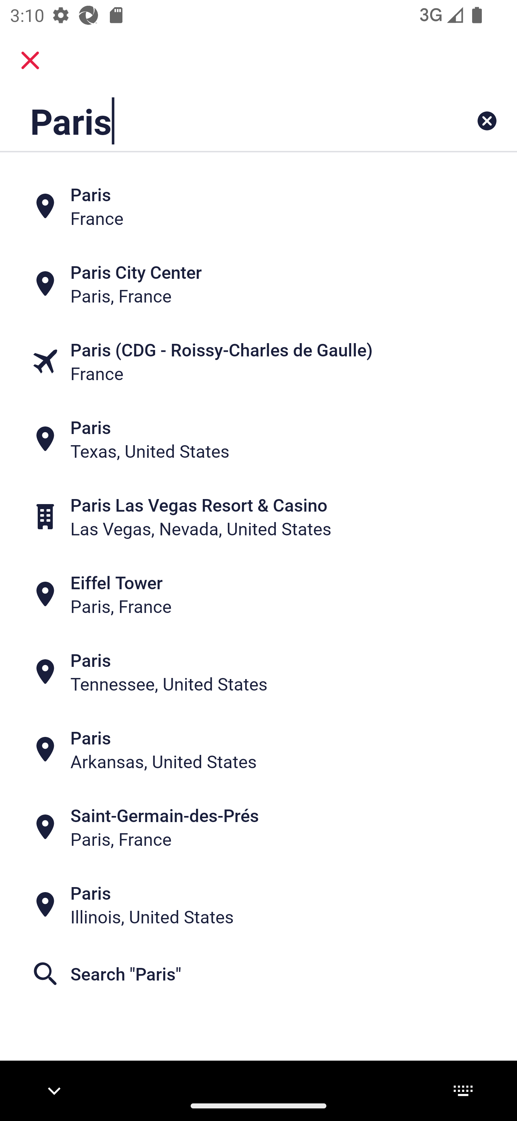 This screenshot has width=517, height=1121. I want to click on Paris, so click(213, 121).